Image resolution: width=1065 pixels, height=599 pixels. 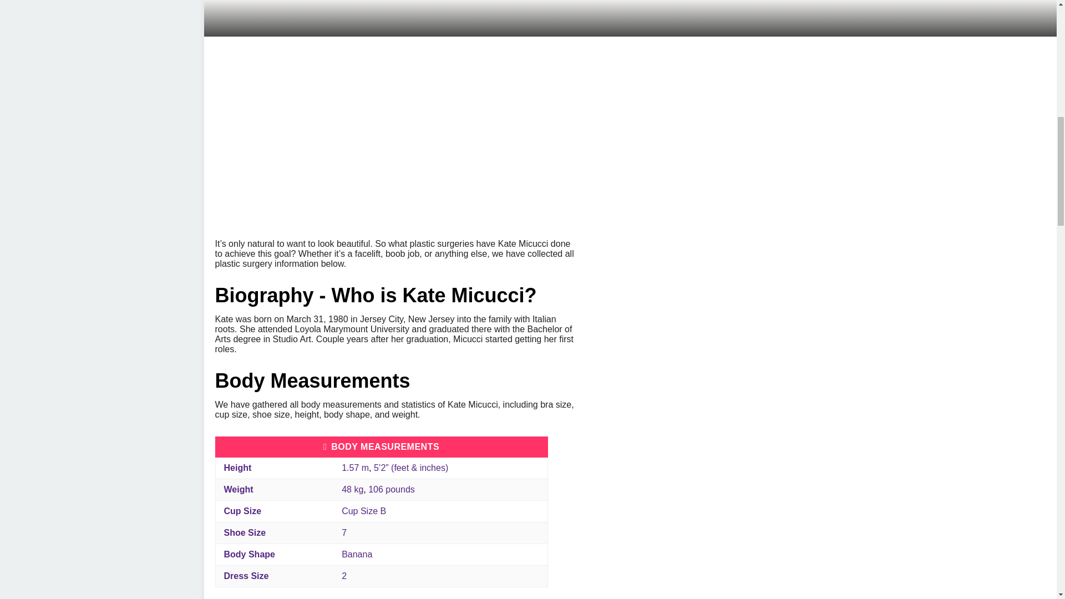 What do you see at coordinates (237, 468) in the screenshot?
I see `Height` at bounding box center [237, 468].